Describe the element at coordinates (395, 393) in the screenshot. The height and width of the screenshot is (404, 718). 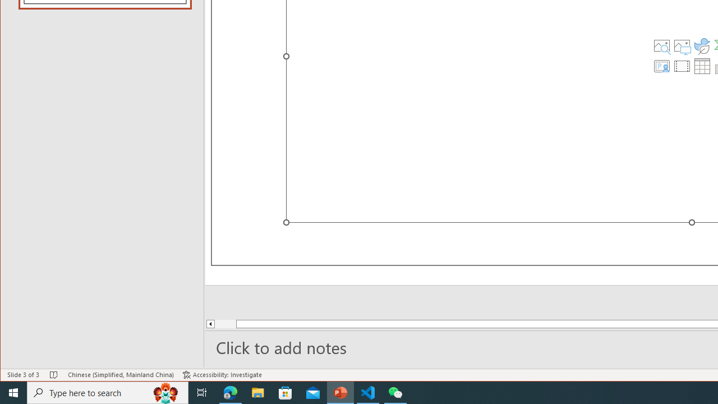
I see `WeChat - 1 running window` at that location.